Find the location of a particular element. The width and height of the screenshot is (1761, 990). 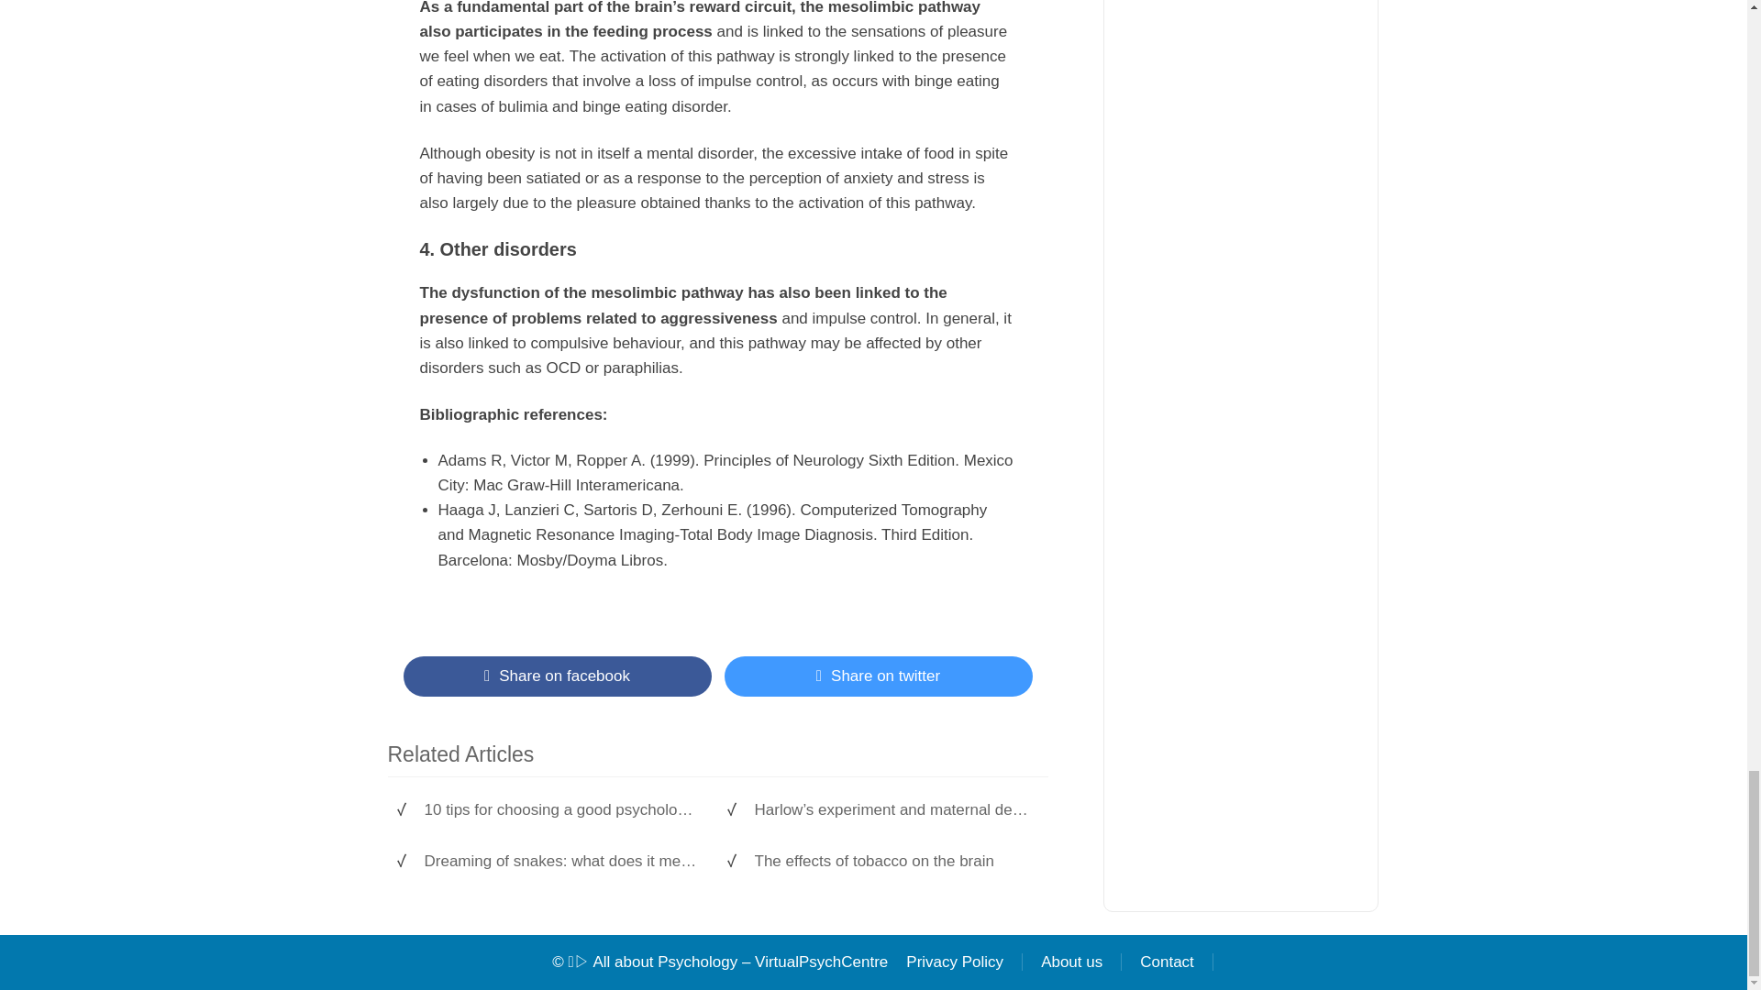

Share on facebook is located at coordinates (557, 676).